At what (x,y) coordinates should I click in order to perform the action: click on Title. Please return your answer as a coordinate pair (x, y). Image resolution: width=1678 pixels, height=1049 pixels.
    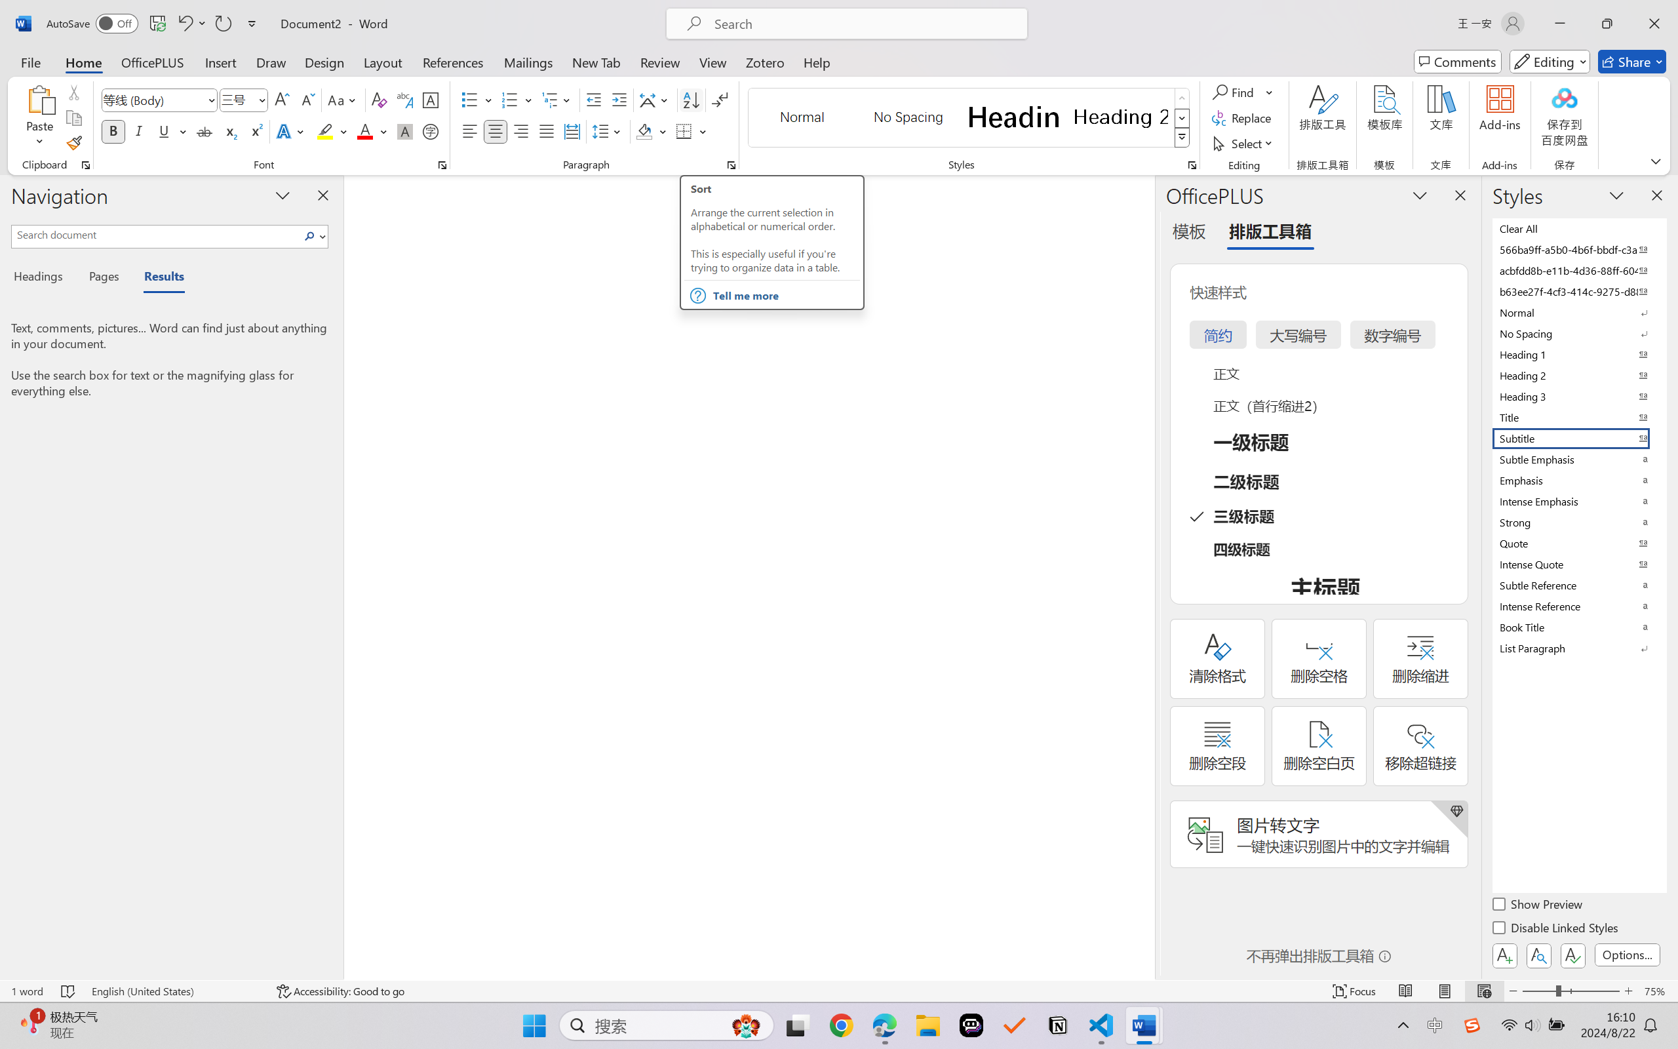
    Looking at the image, I should click on (1578, 417).